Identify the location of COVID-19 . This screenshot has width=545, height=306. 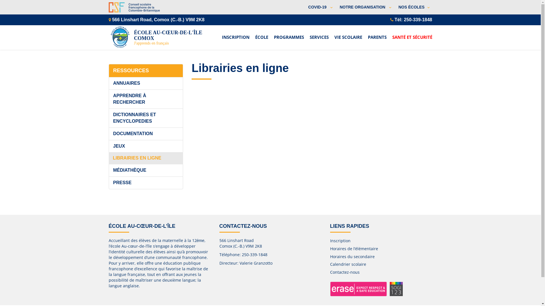
(320, 7).